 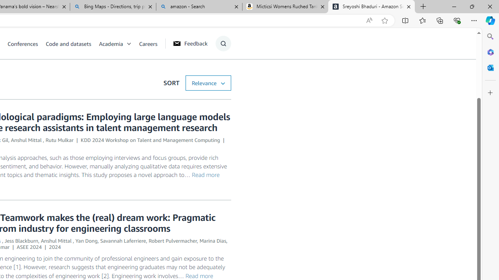 I want to click on Show Search Form, so click(x=223, y=44).